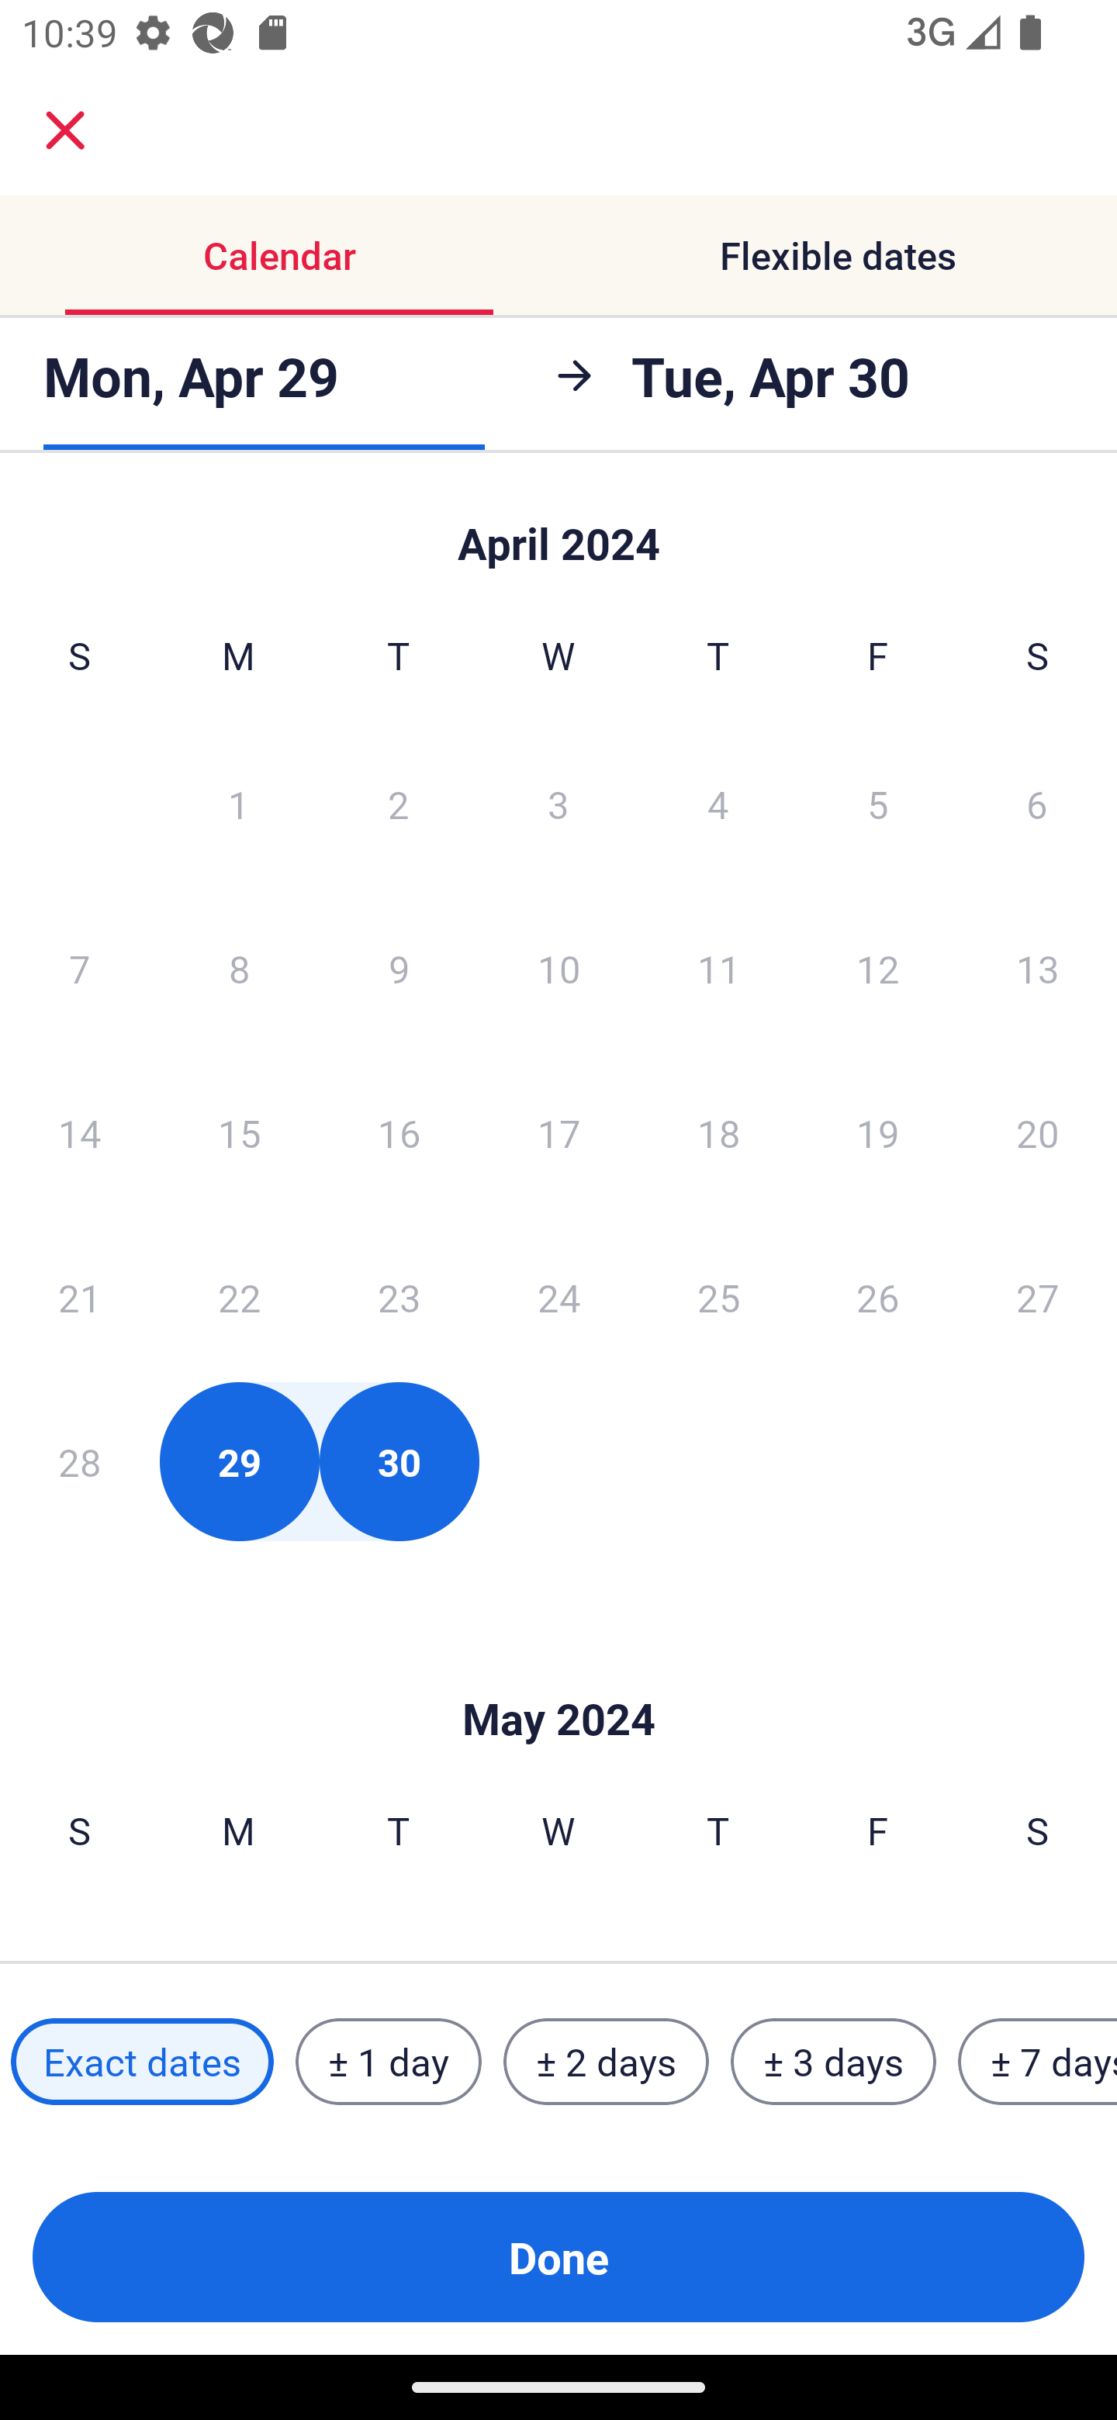  What do you see at coordinates (79, 1297) in the screenshot?
I see `21 Sunday, April 21, 2024` at bounding box center [79, 1297].